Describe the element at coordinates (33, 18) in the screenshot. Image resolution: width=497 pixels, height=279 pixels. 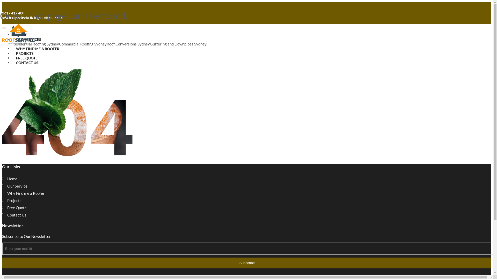
I see `admin@pacificbuildingservices.com.au` at that location.